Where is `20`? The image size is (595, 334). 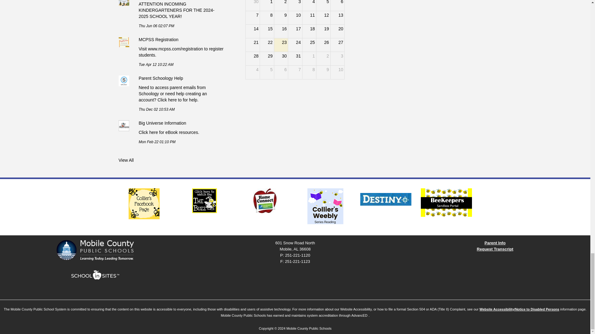
20 is located at coordinates (337, 31).